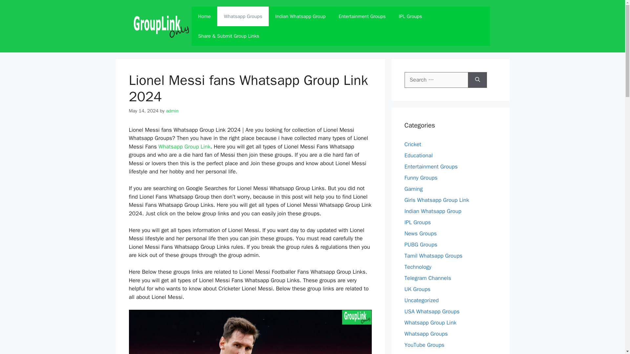 The image size is (630, 354). Describe the element at coordinates (412, 144) in the screenshot. I see `Cricket` at that location.